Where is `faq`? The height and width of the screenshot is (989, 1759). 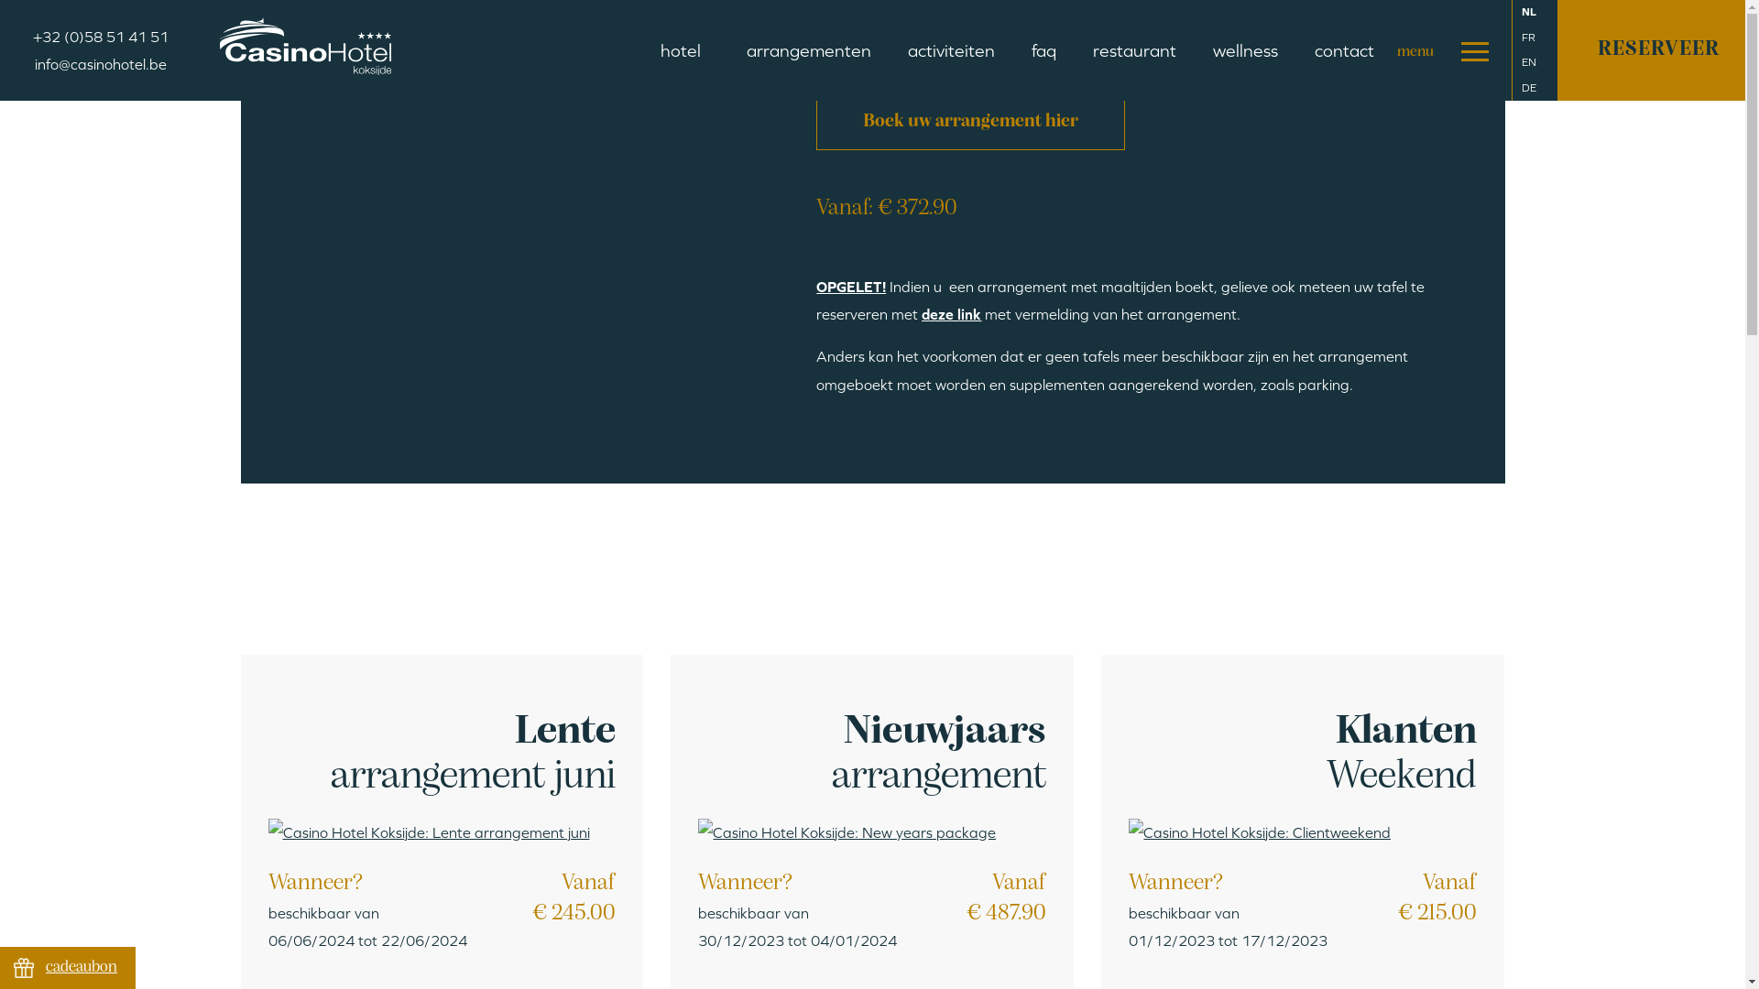 faq is located at coordinates (1044, 50).